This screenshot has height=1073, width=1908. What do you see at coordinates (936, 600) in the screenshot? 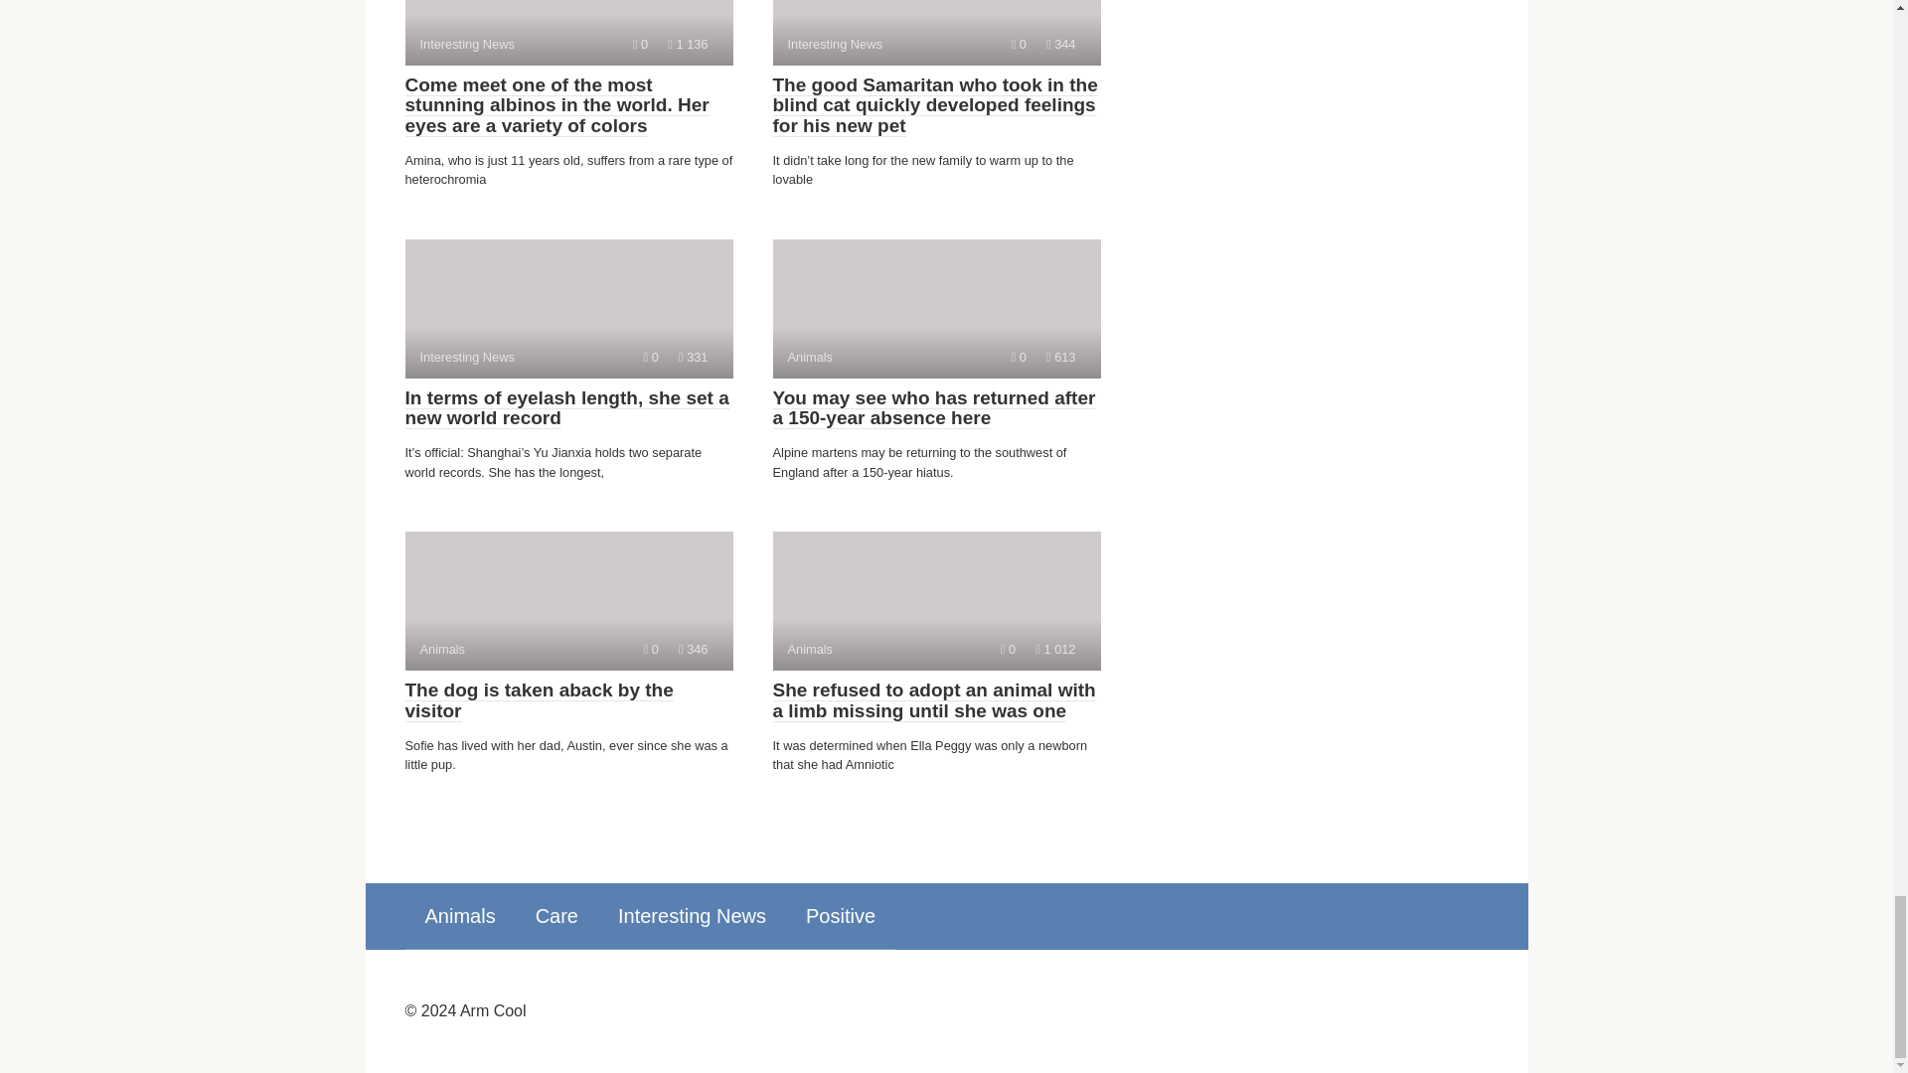
I see `Animals` at bounding box center [936, 600].